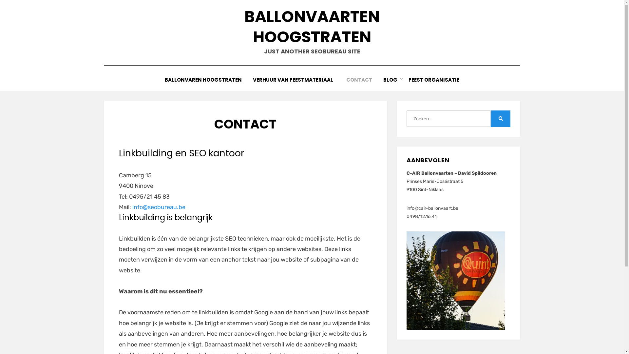  Describe the element at coordinates (359, 80) in the screenshot. I see `CONTACT` at that location.